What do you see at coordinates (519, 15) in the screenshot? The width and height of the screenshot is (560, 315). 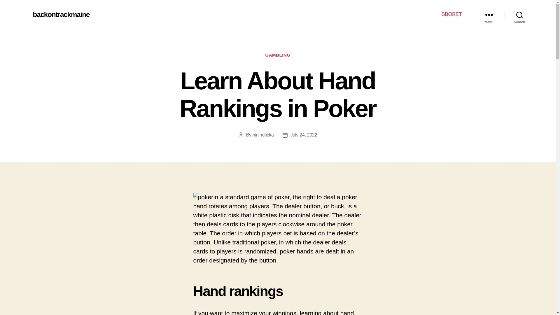 I see `Search` at bounding box center [519, 15].